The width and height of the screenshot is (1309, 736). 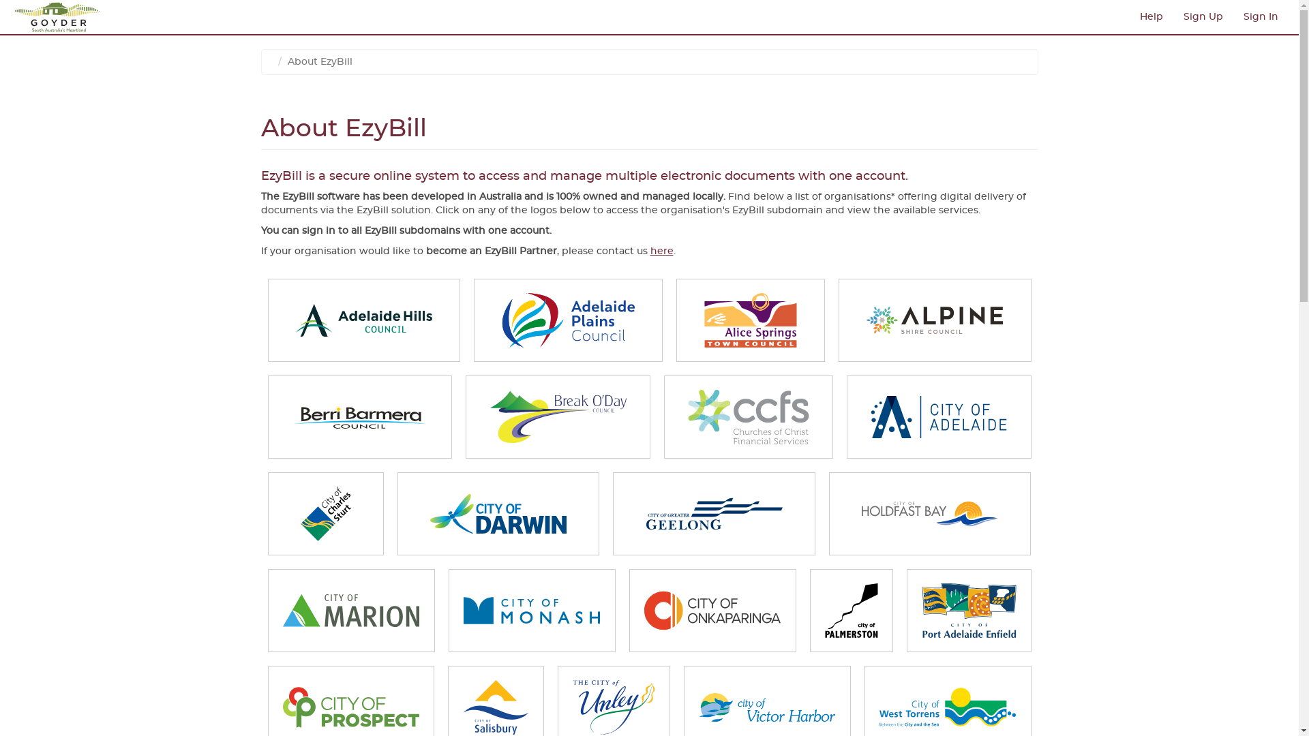 What do you see at coordinates (939, 417) in the screenshot?
I see `Open City of Adelaide EzyBill site in new window.` at bounding box center [939, 417].